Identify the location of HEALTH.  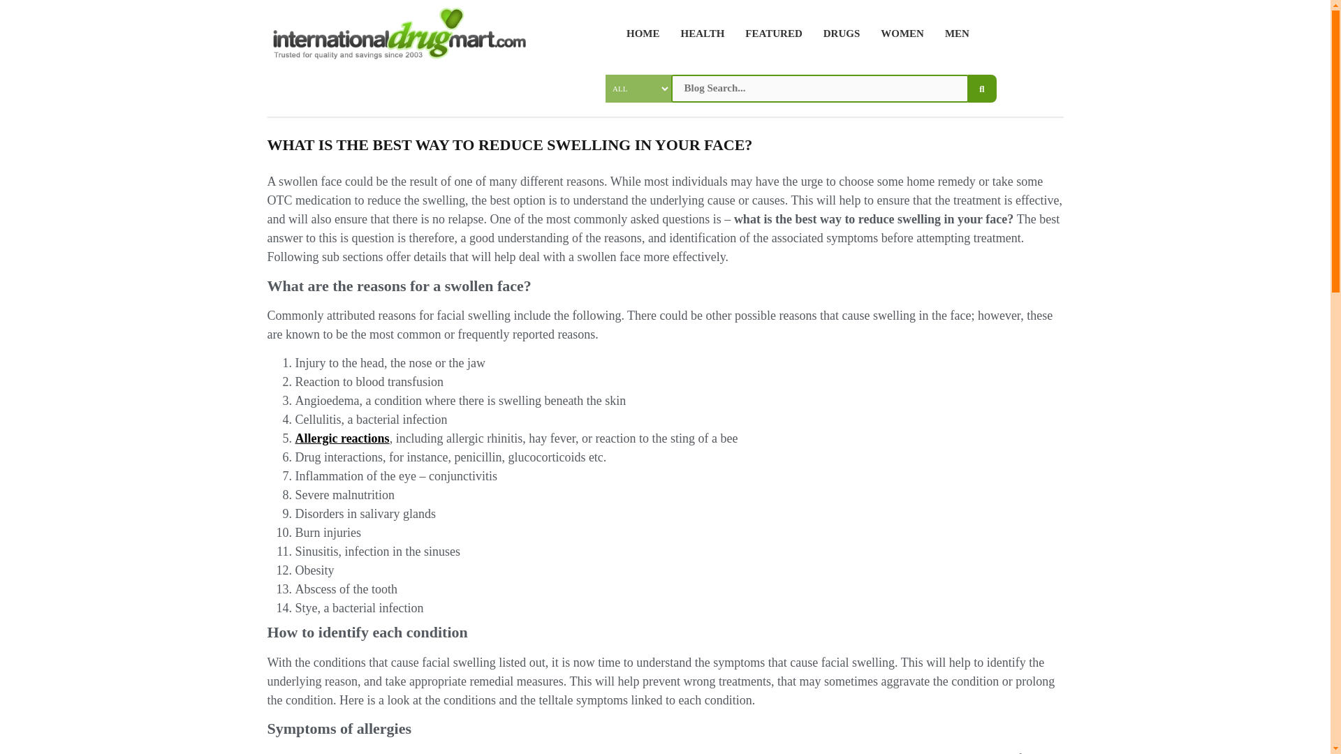
(698, 34).